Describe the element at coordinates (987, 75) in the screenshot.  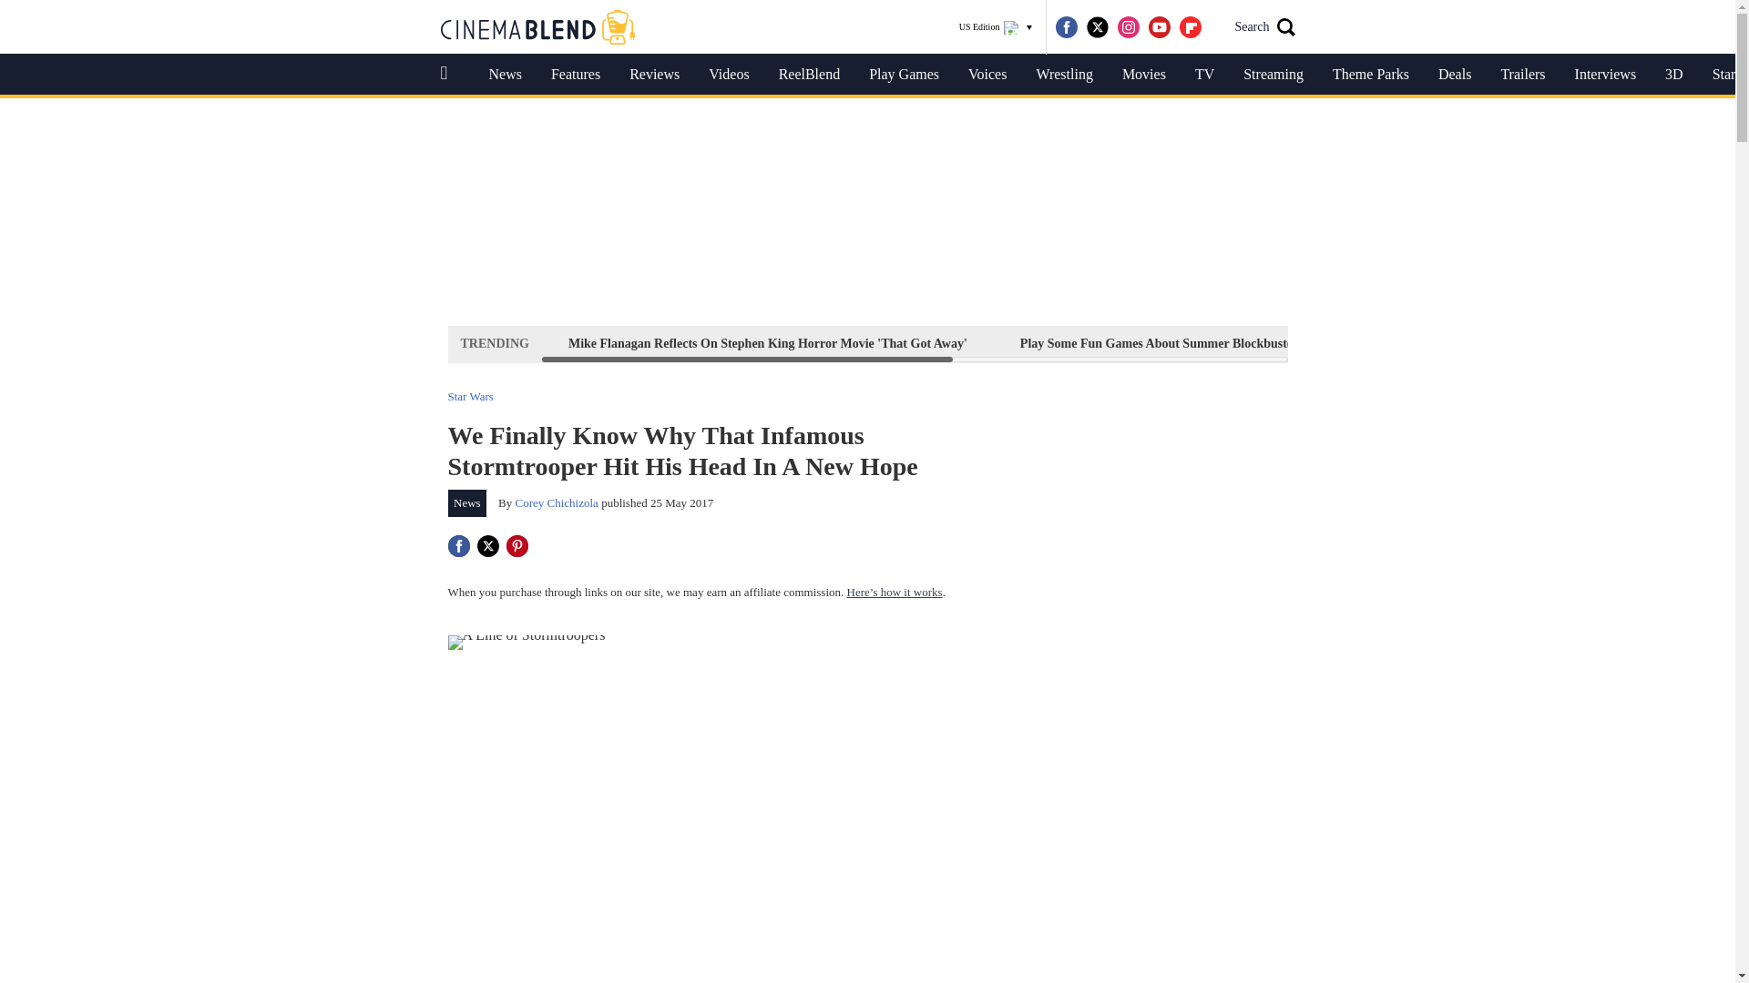
I see `Voices` at that location.